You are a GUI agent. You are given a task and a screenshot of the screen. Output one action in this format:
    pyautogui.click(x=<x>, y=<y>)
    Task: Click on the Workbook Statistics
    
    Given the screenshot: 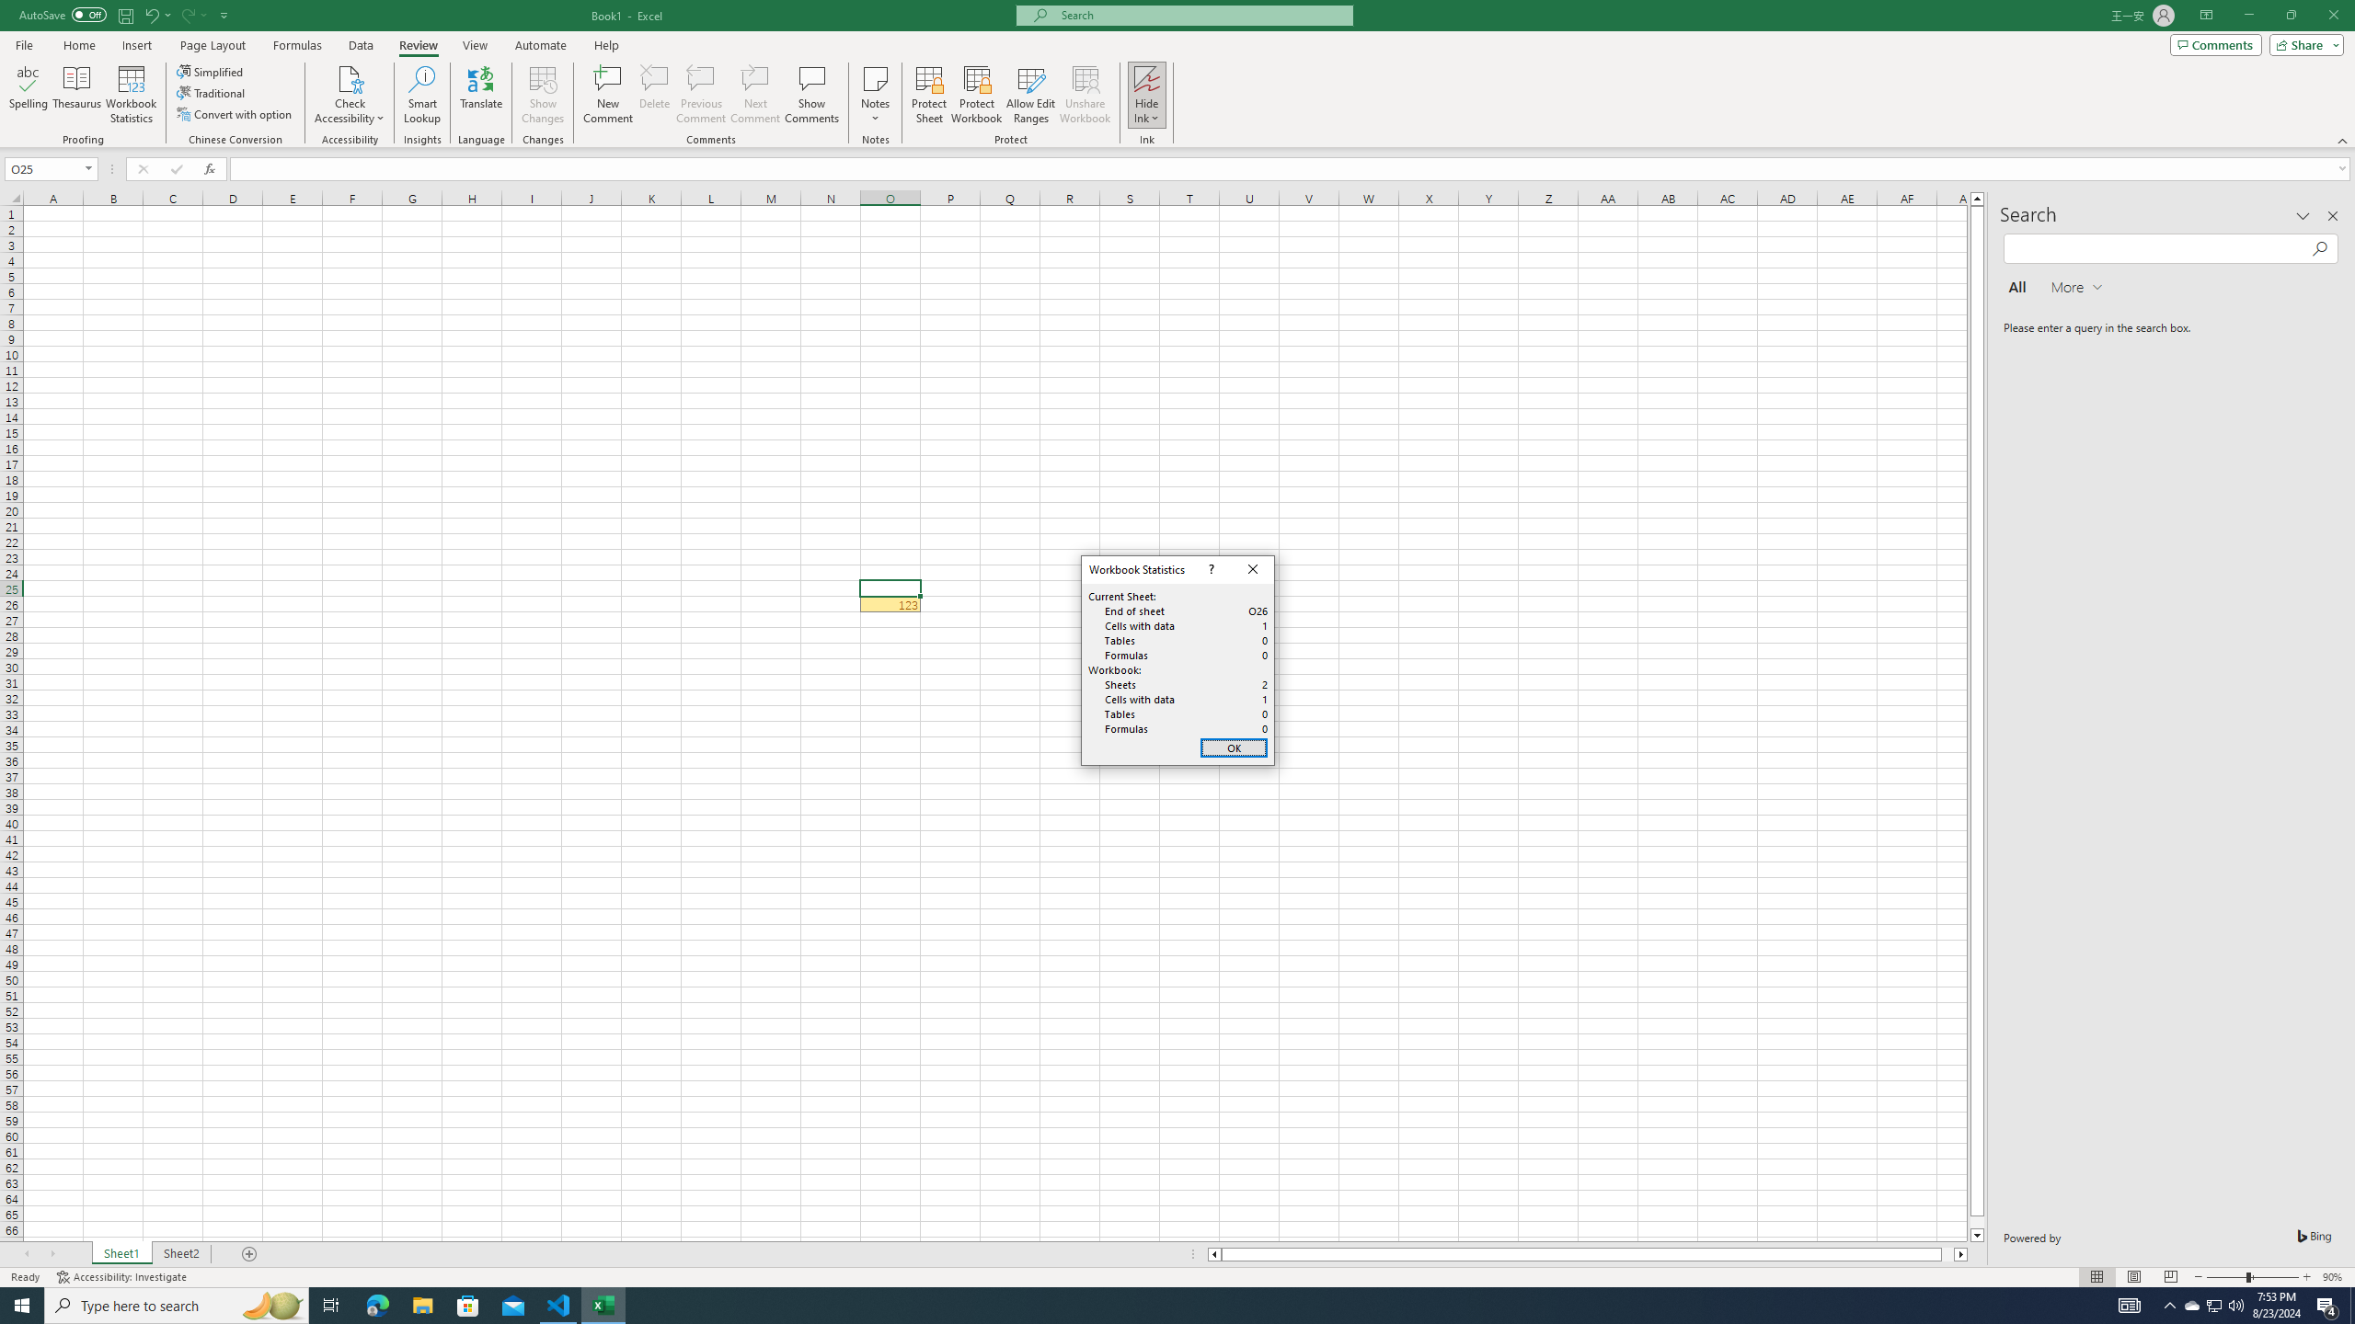 What is the action you would take?
    pyautogui.click(x=132, y=95)
    